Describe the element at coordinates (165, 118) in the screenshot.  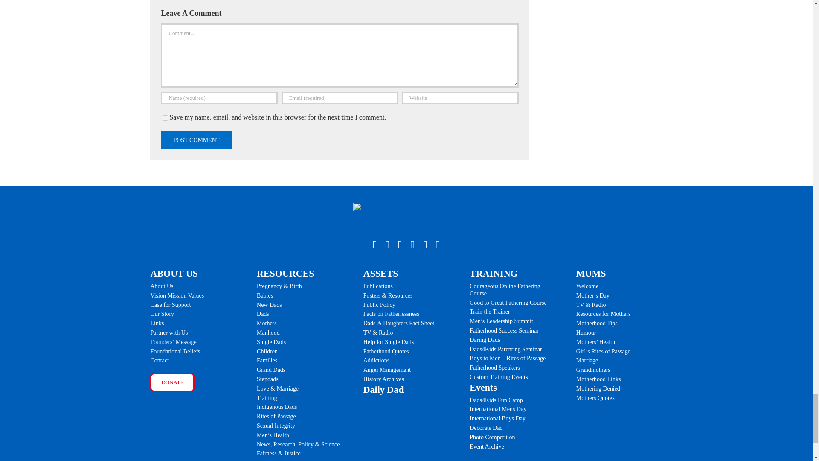
I see `yes` at that location.